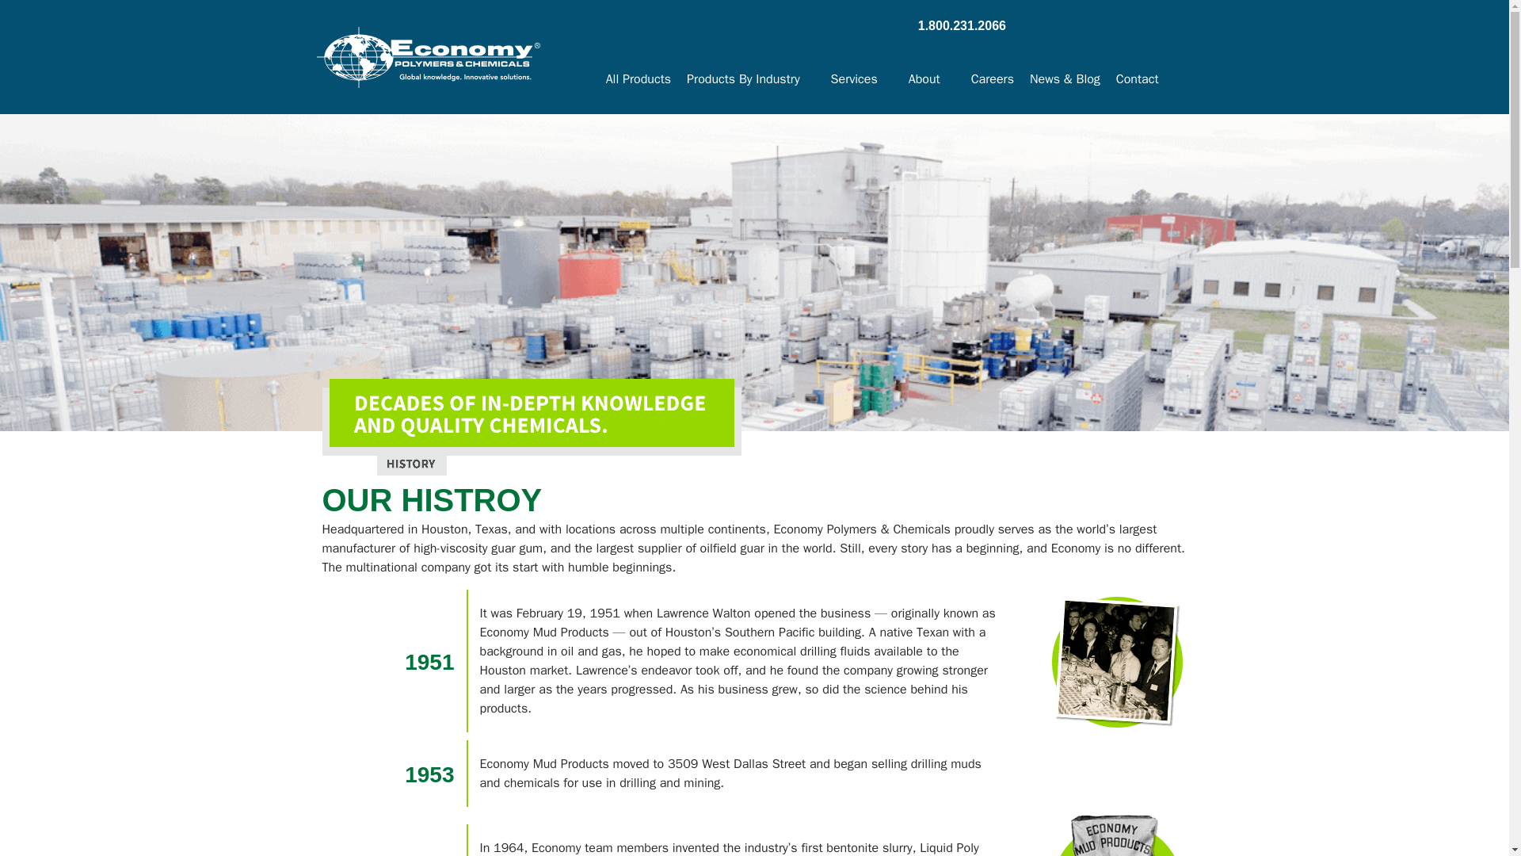 Image resolution: width=1521 pixels, height=856 pixels. Describe the element at coordinates (1117, 835) in the screenshot. I see `Economy poly-gel` at that location.